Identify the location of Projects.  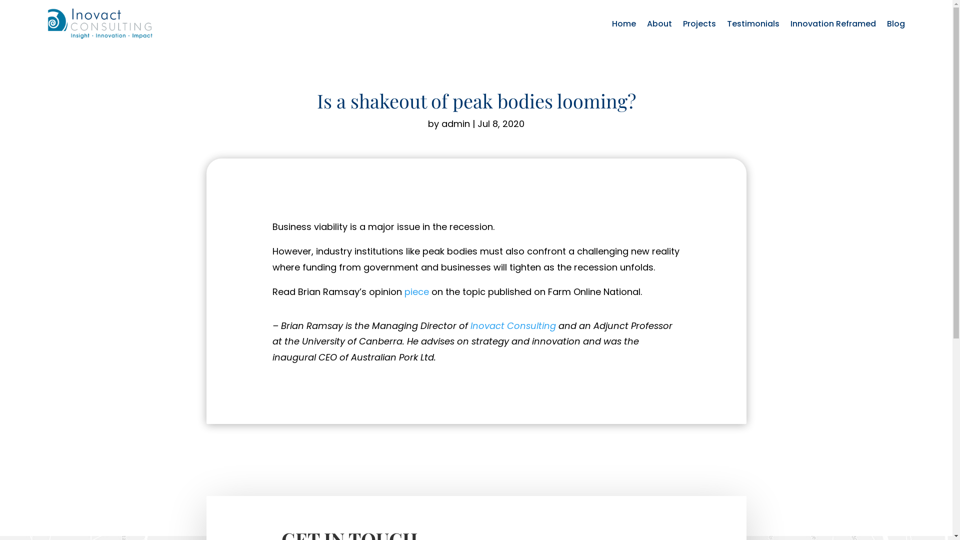
(699, 24).